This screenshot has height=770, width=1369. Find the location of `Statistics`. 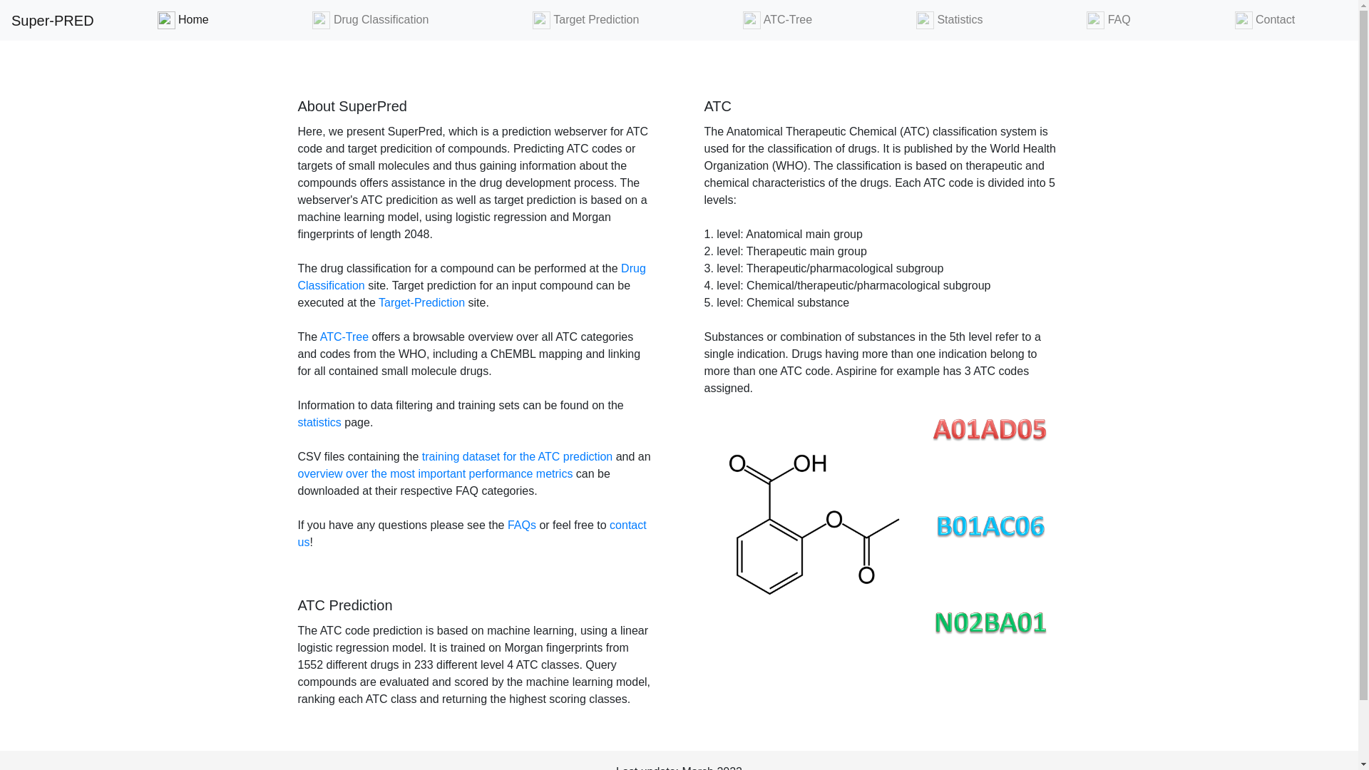

Statistics is located at coordinates (949, 20).